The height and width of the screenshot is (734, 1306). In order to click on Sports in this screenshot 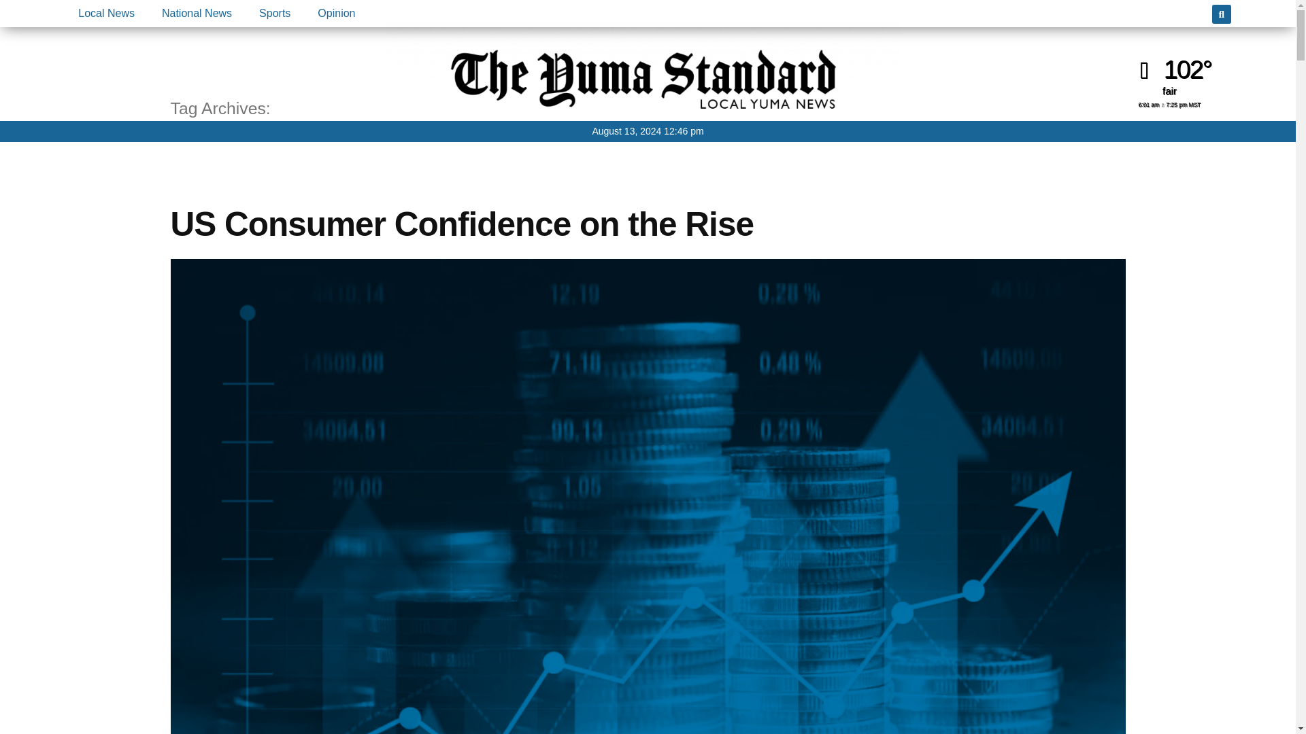, I will do `click(275, 14)`.